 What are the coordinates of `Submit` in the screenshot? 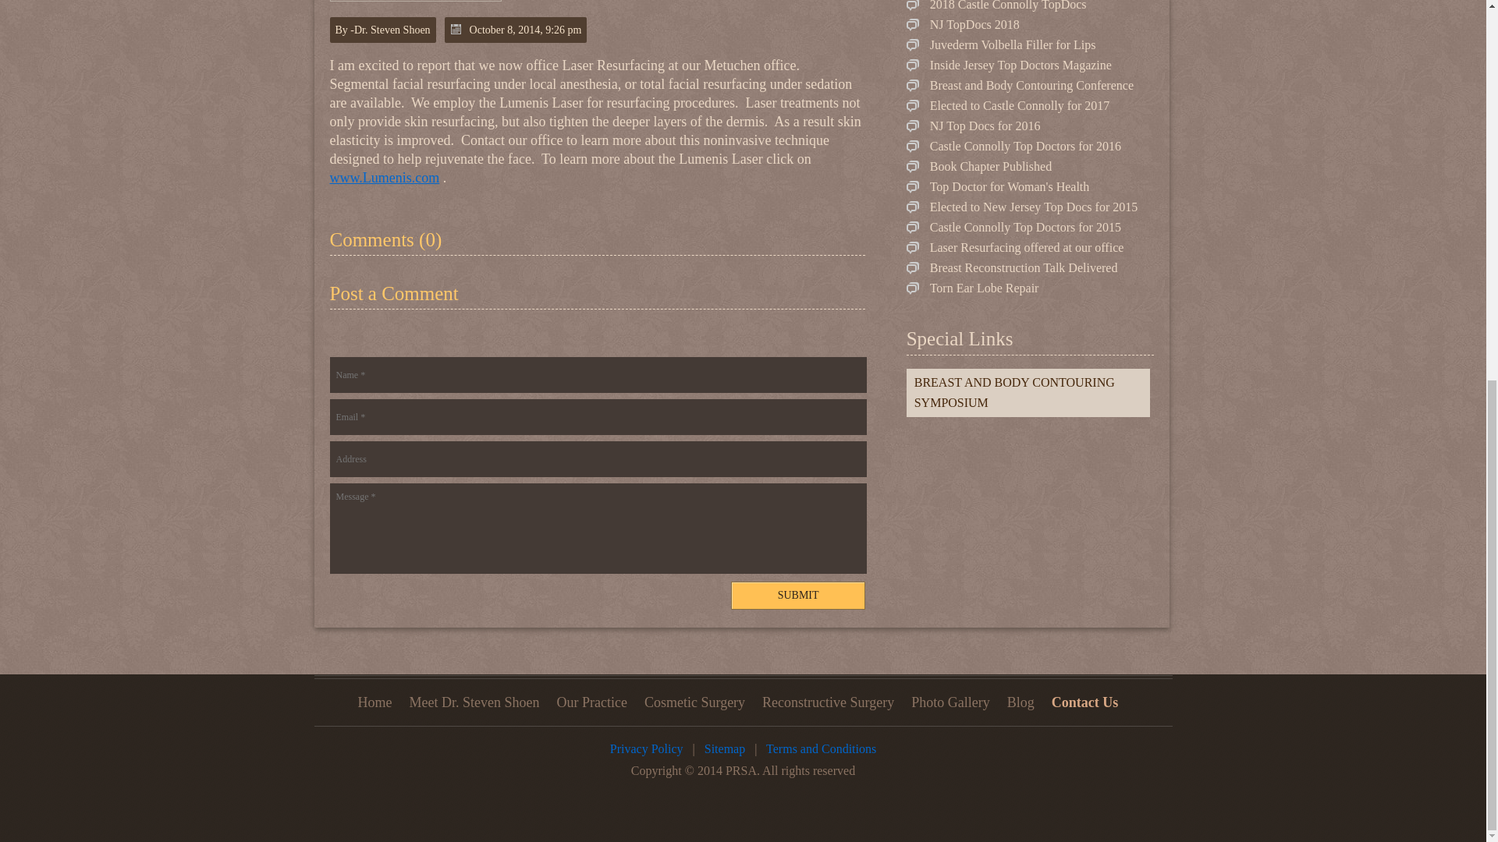 It's located at (797, 596).